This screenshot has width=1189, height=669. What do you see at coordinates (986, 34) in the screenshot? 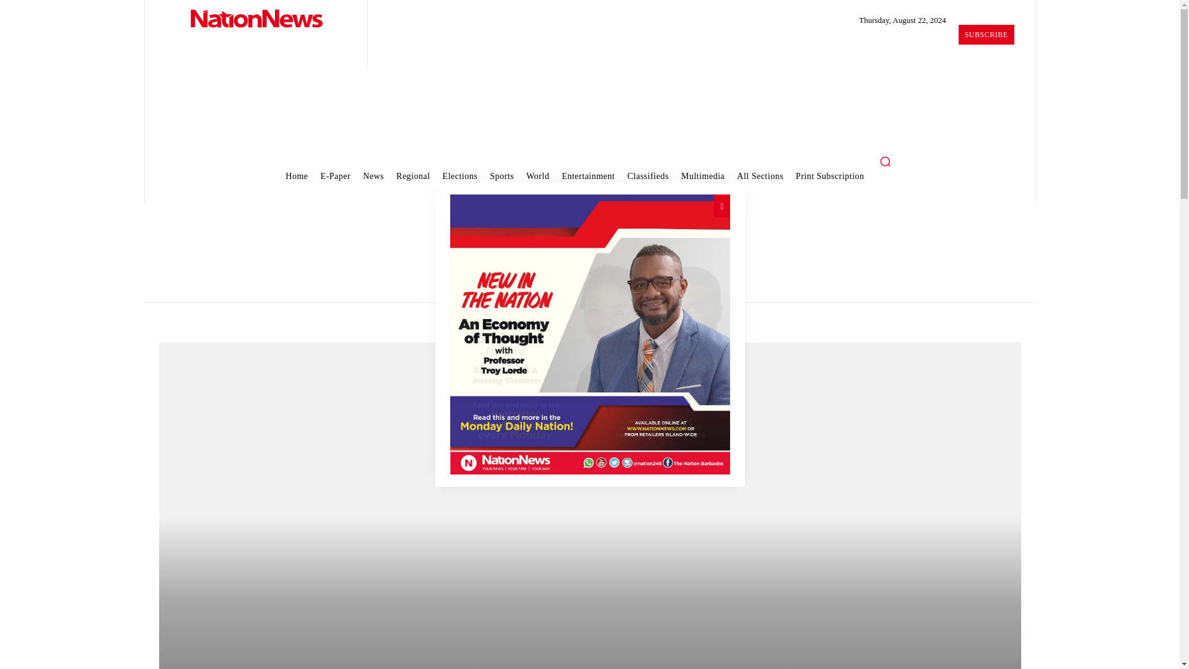
I see `Subscribe` at bounding box center [986, 34].